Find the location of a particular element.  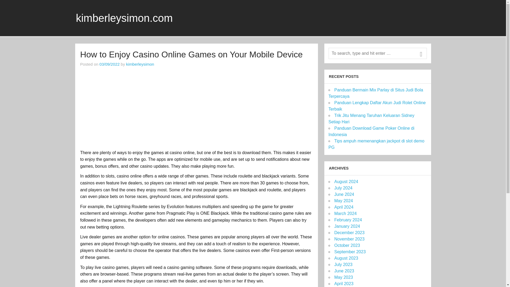

March 2024 is located at coordinates (345, 213).